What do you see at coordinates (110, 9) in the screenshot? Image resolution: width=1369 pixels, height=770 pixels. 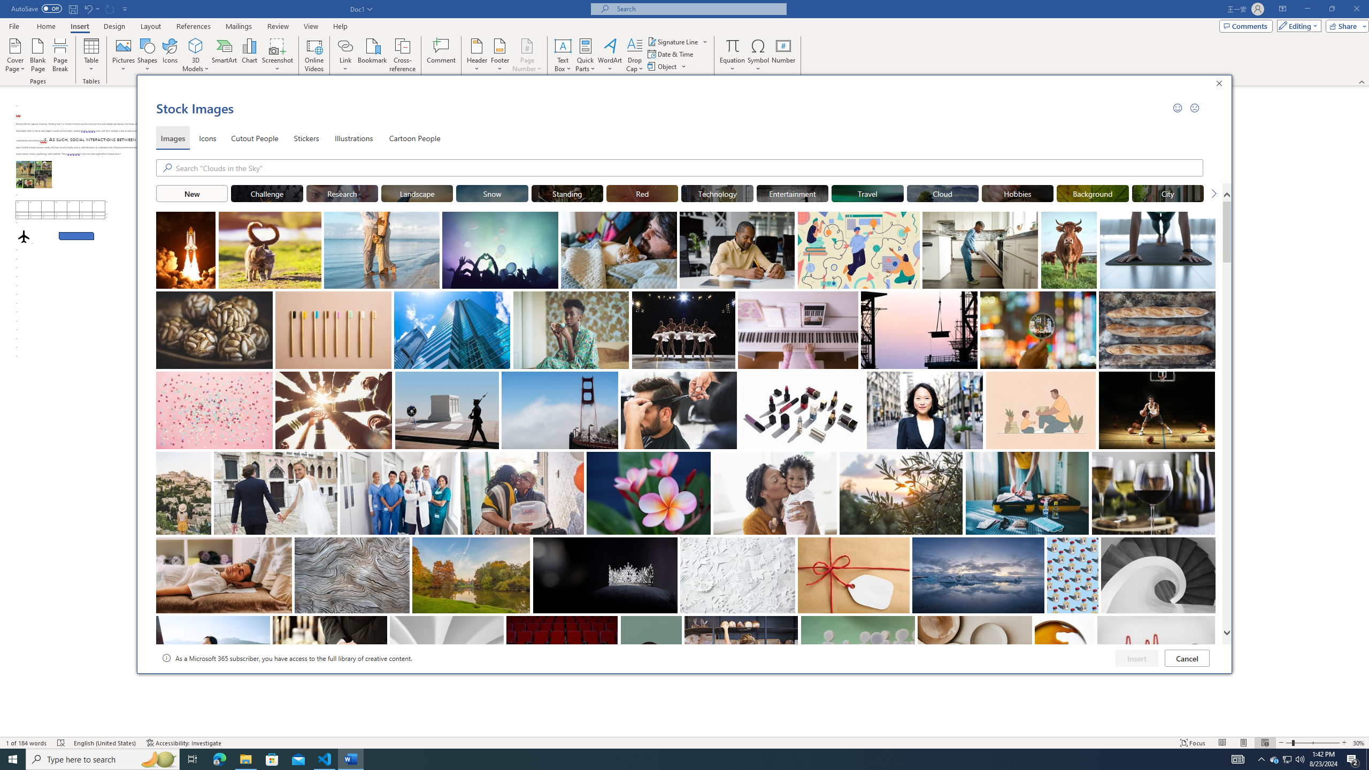 I see `Can't Repeat` at bounding box center [110, 9].